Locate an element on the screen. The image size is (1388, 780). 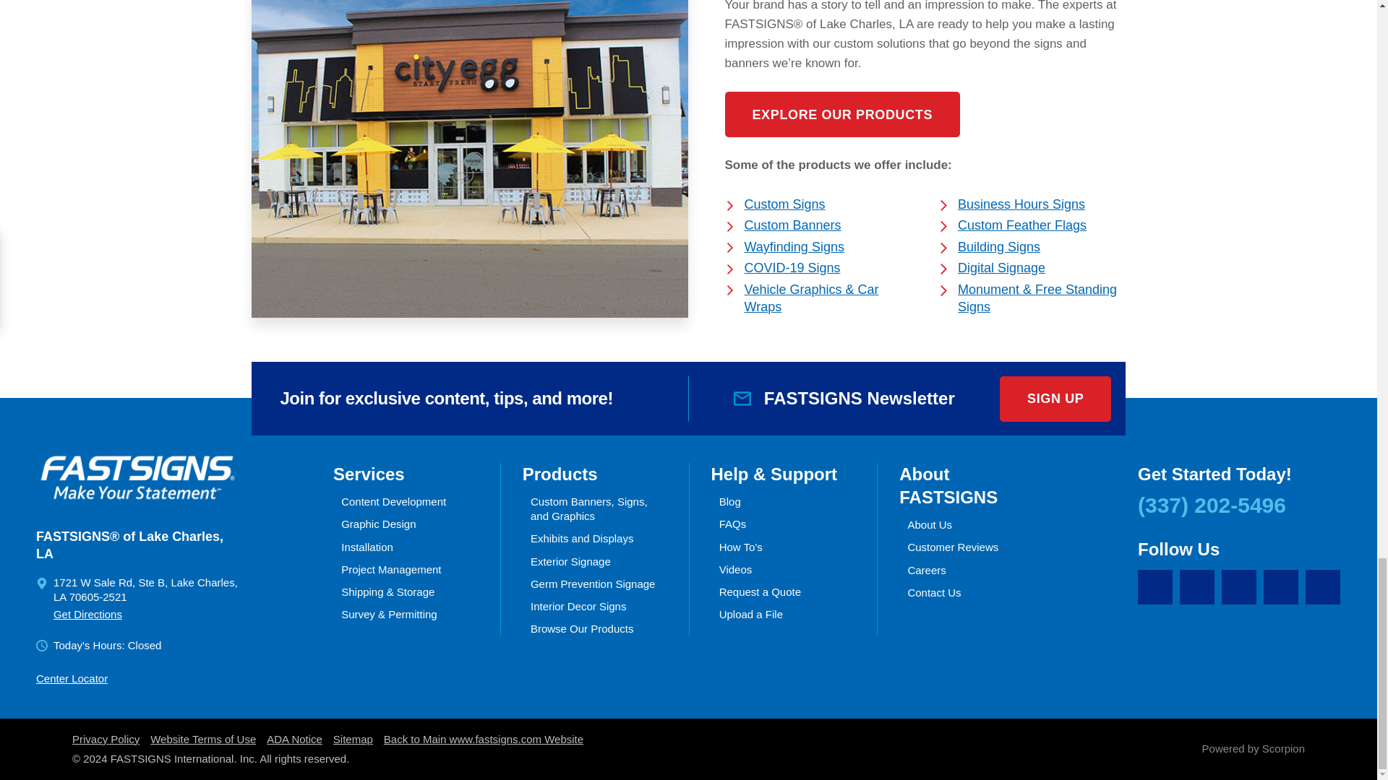
Instagram is located at coordinates (1280, 587).